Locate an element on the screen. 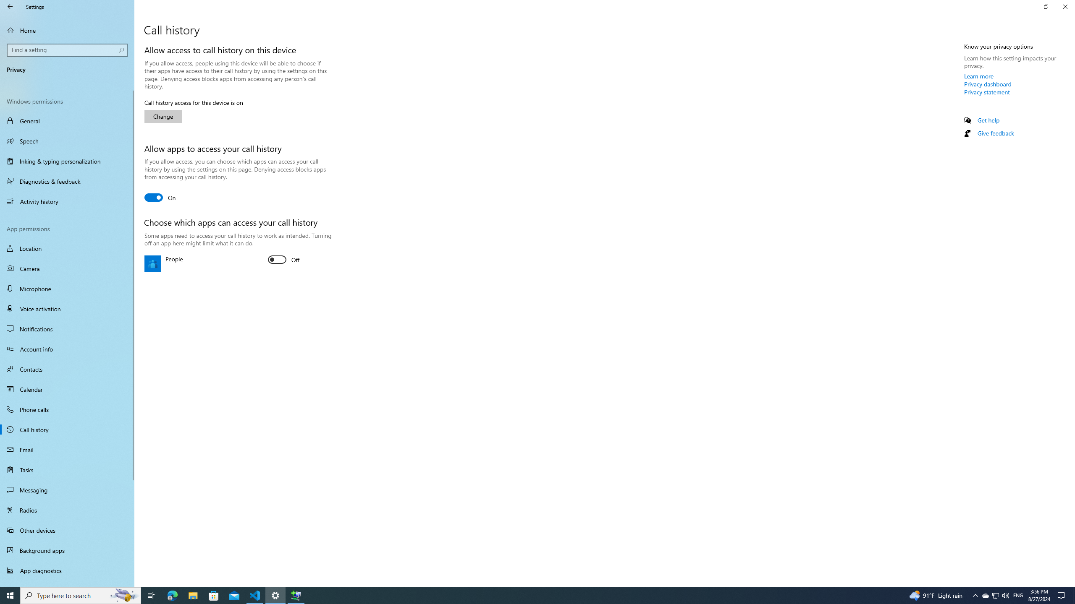  Voice activation is located at coordinates (67, 309).